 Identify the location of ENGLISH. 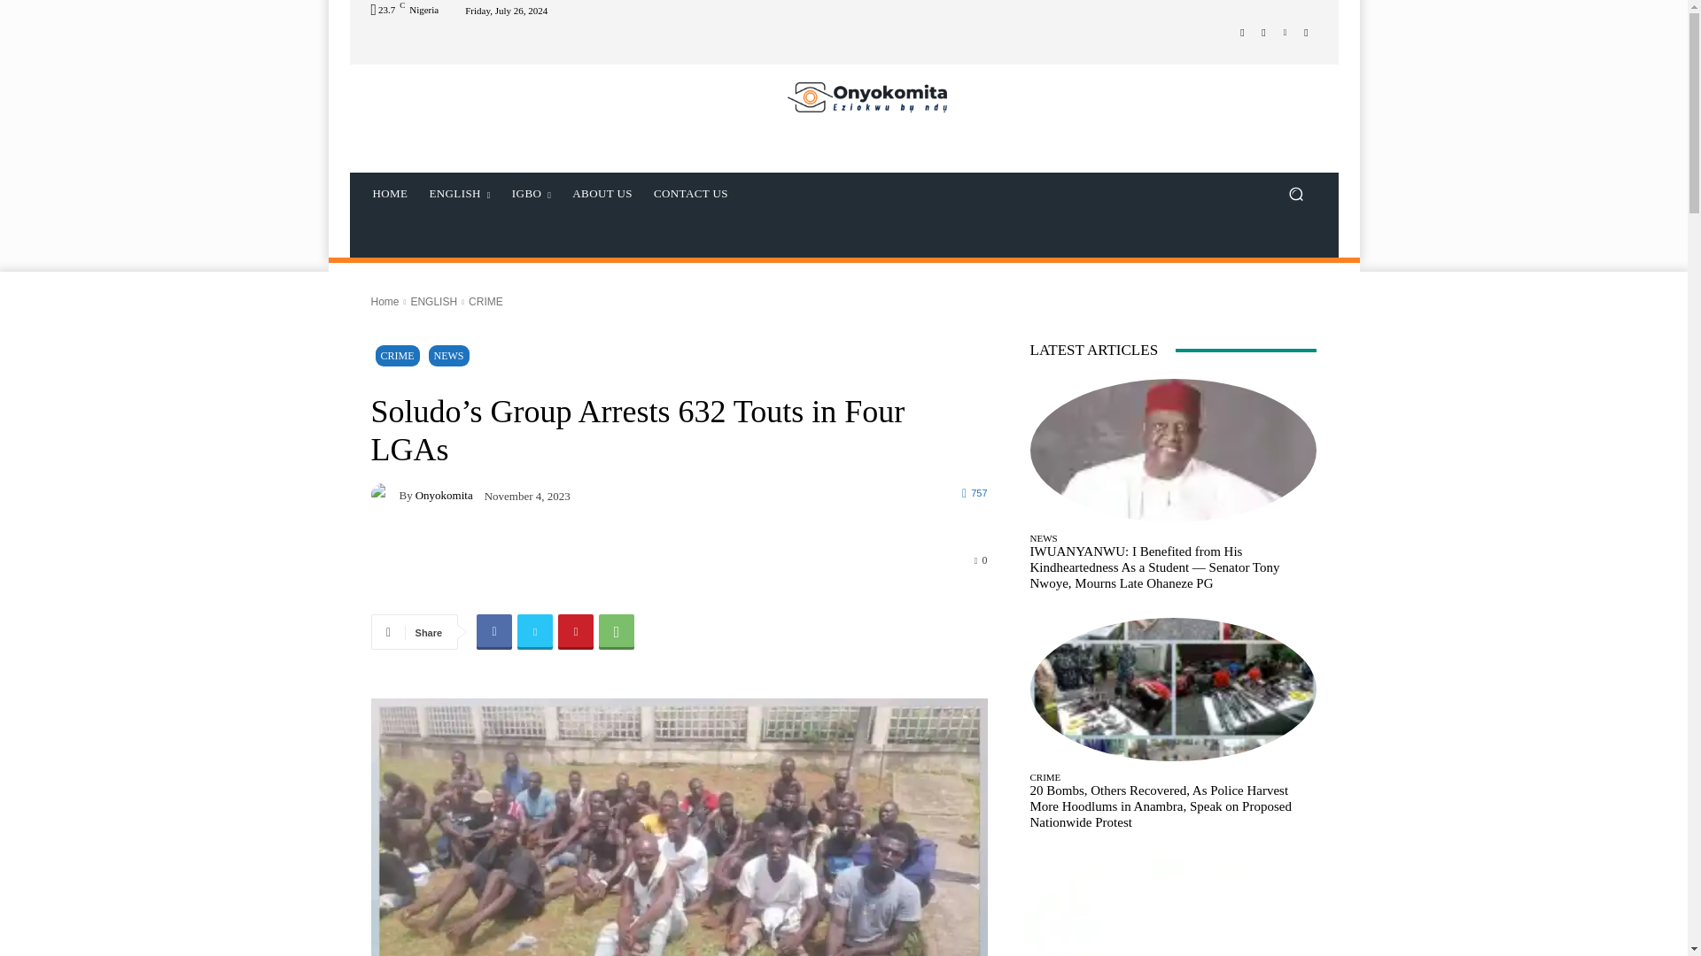
(459, 194).